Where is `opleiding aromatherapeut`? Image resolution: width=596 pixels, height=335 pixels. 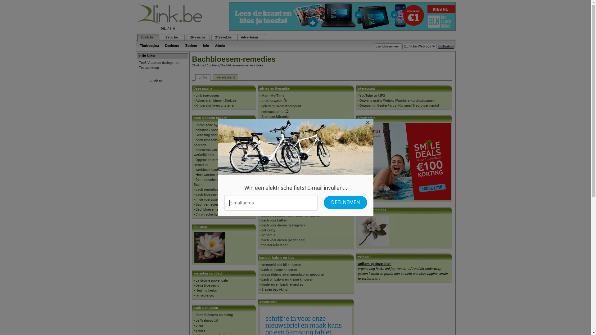 opleiding aromatherapeut is located at coordinates (281, 106).